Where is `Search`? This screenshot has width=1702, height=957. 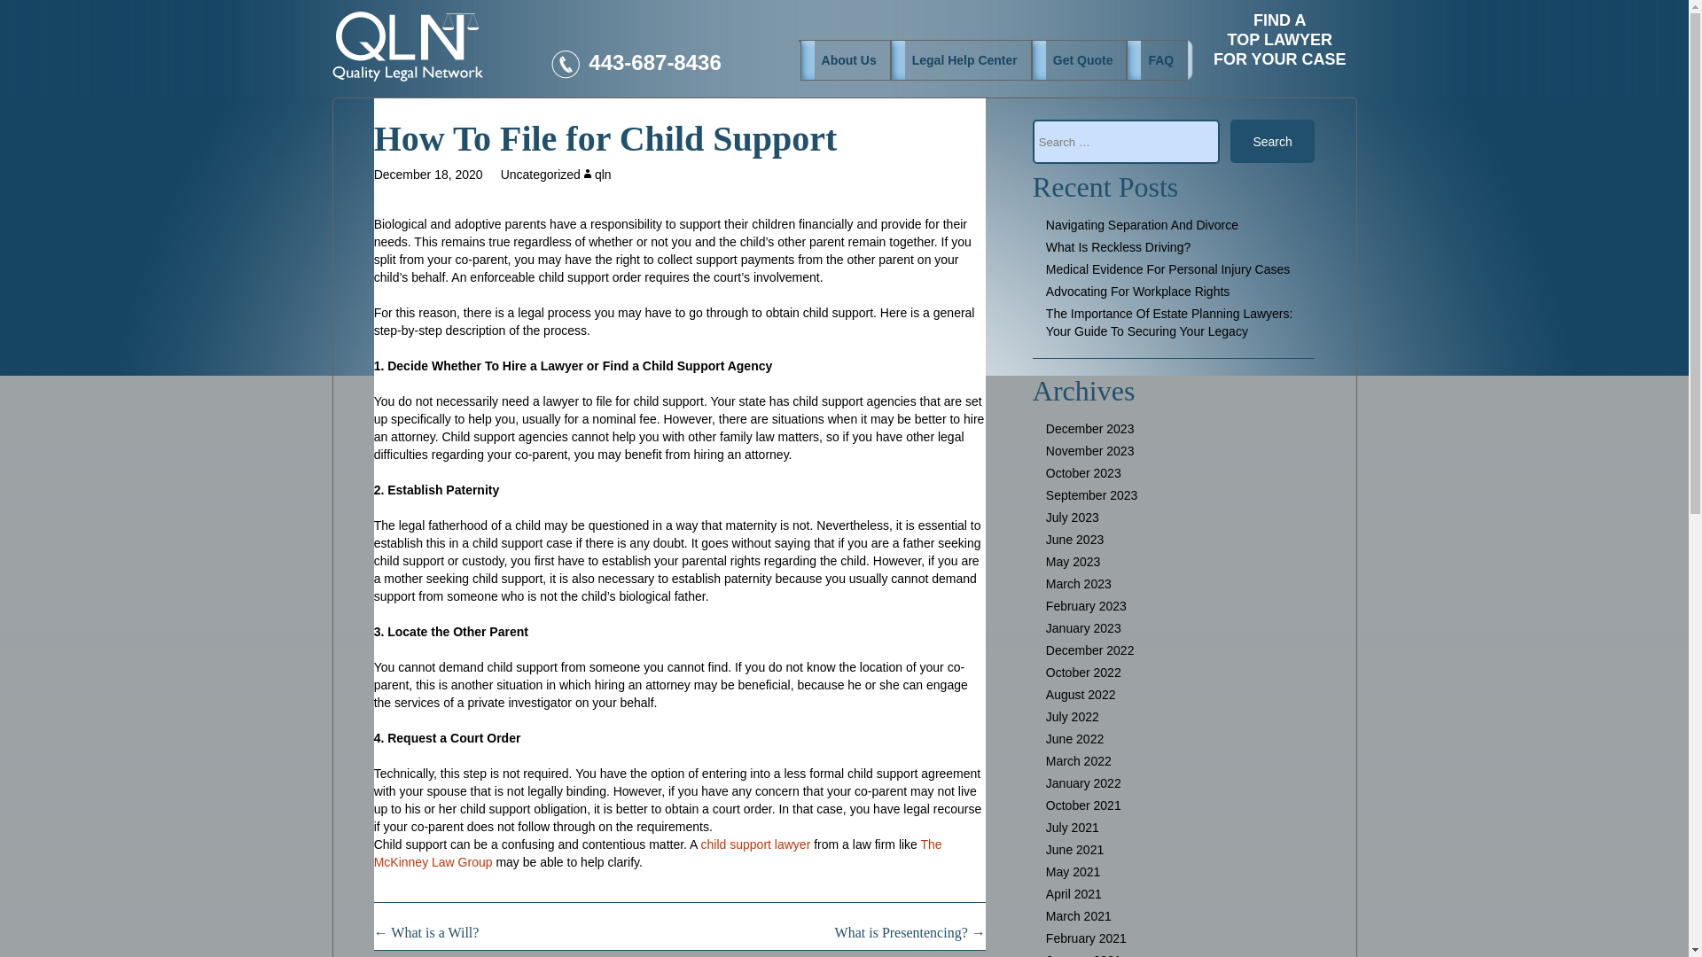
Search is located at coordinates (1273, 141).